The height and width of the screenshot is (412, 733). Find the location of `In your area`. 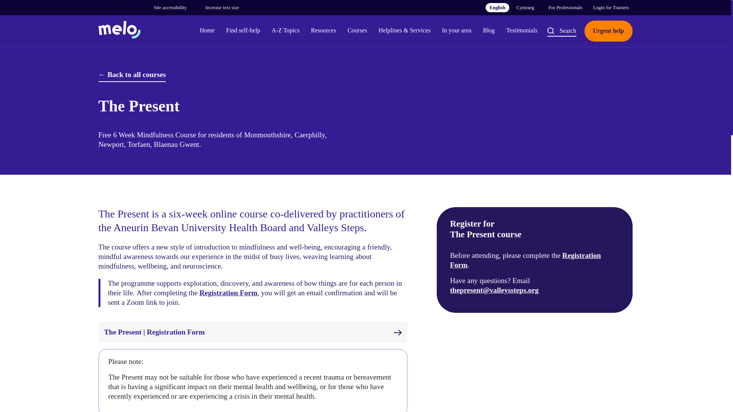

In your area is located at coordinates (457, 31).